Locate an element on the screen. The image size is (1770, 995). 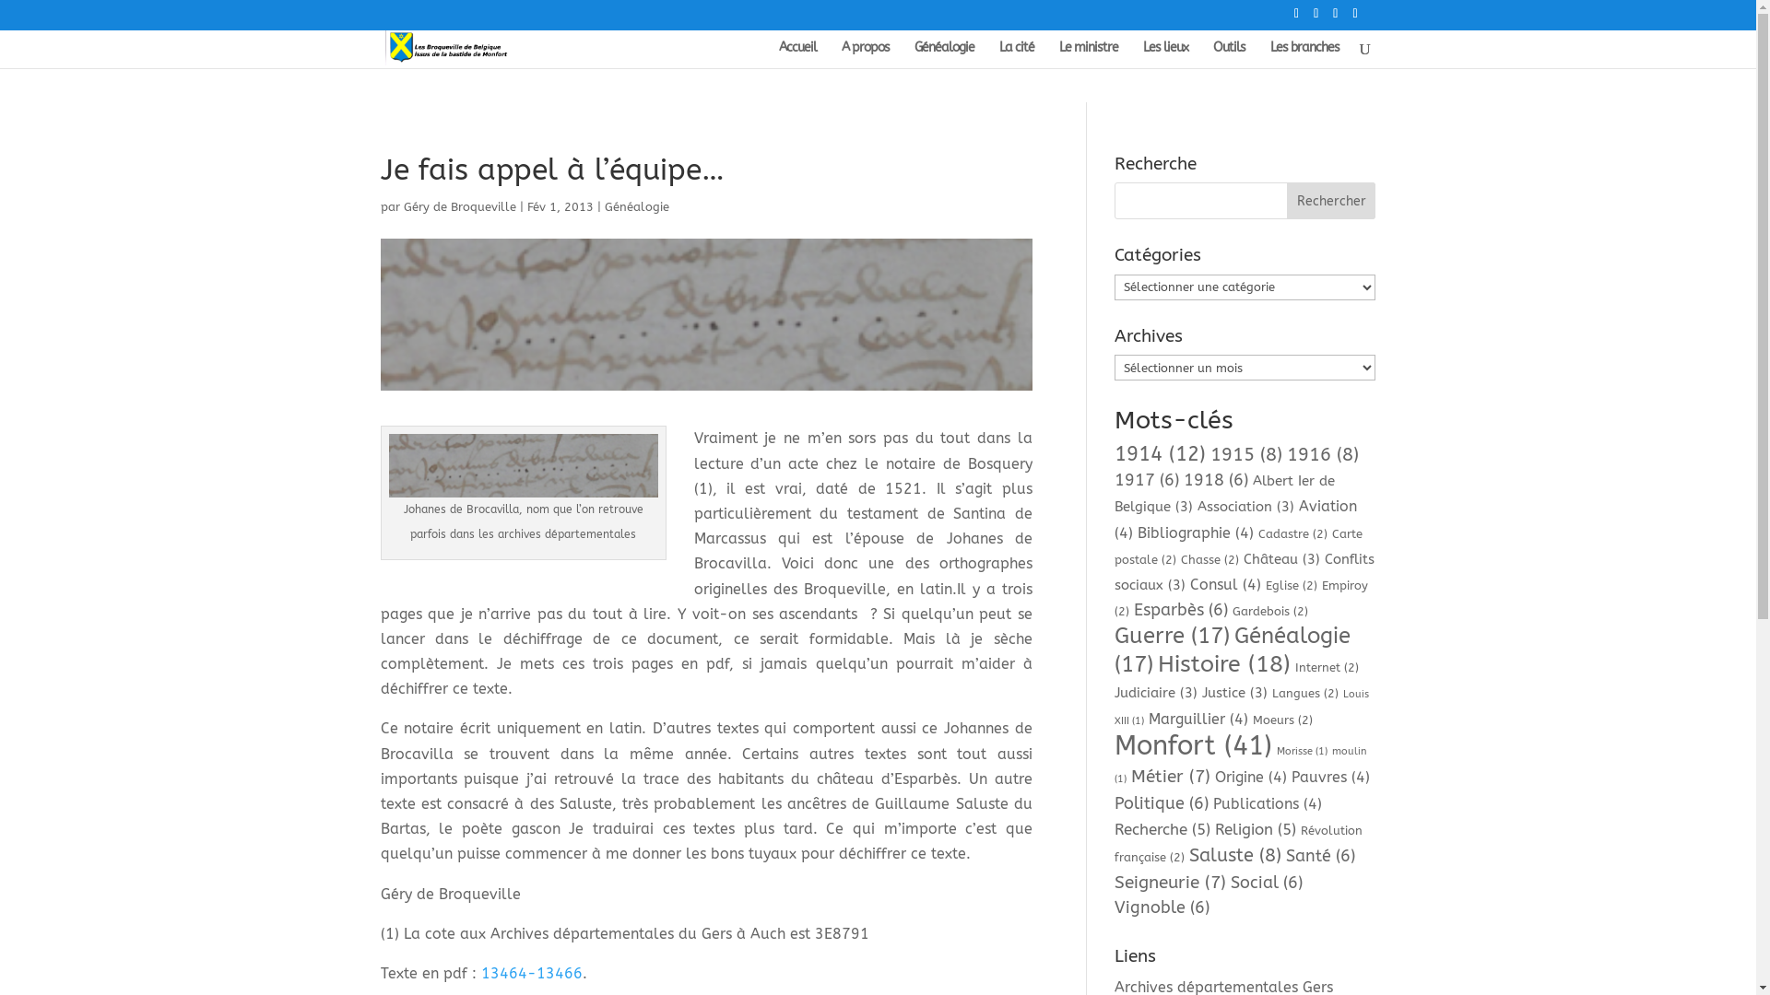
Les lieux is located at coordinates (1165, 55).